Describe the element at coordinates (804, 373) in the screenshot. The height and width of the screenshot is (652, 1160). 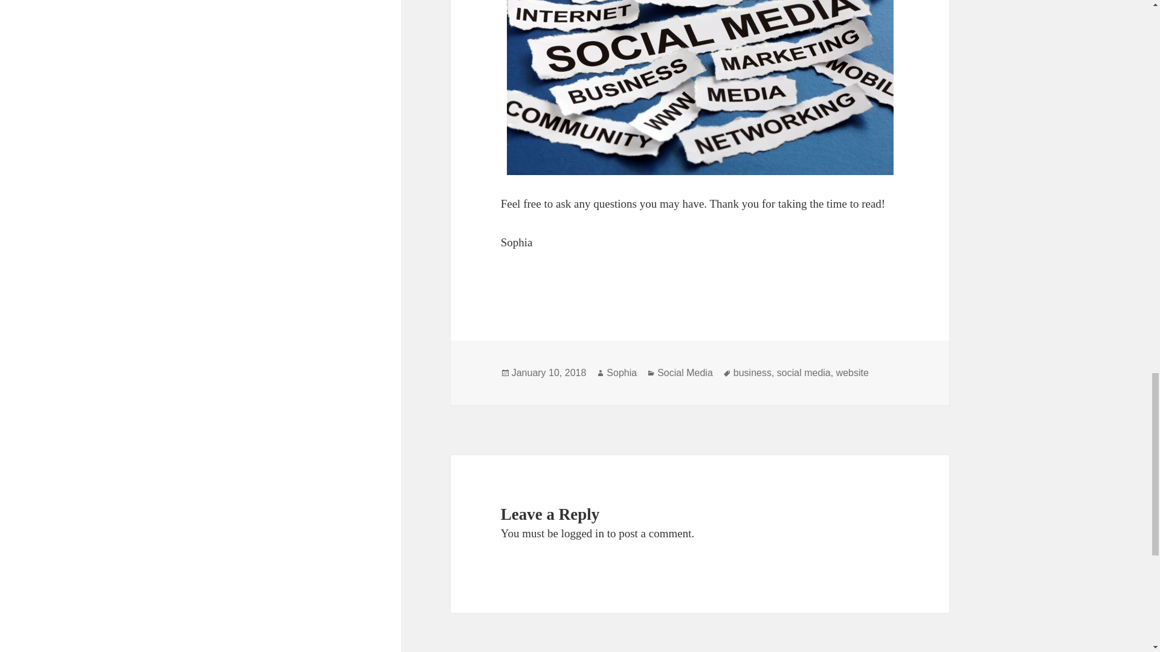
I see `social media` at that location.